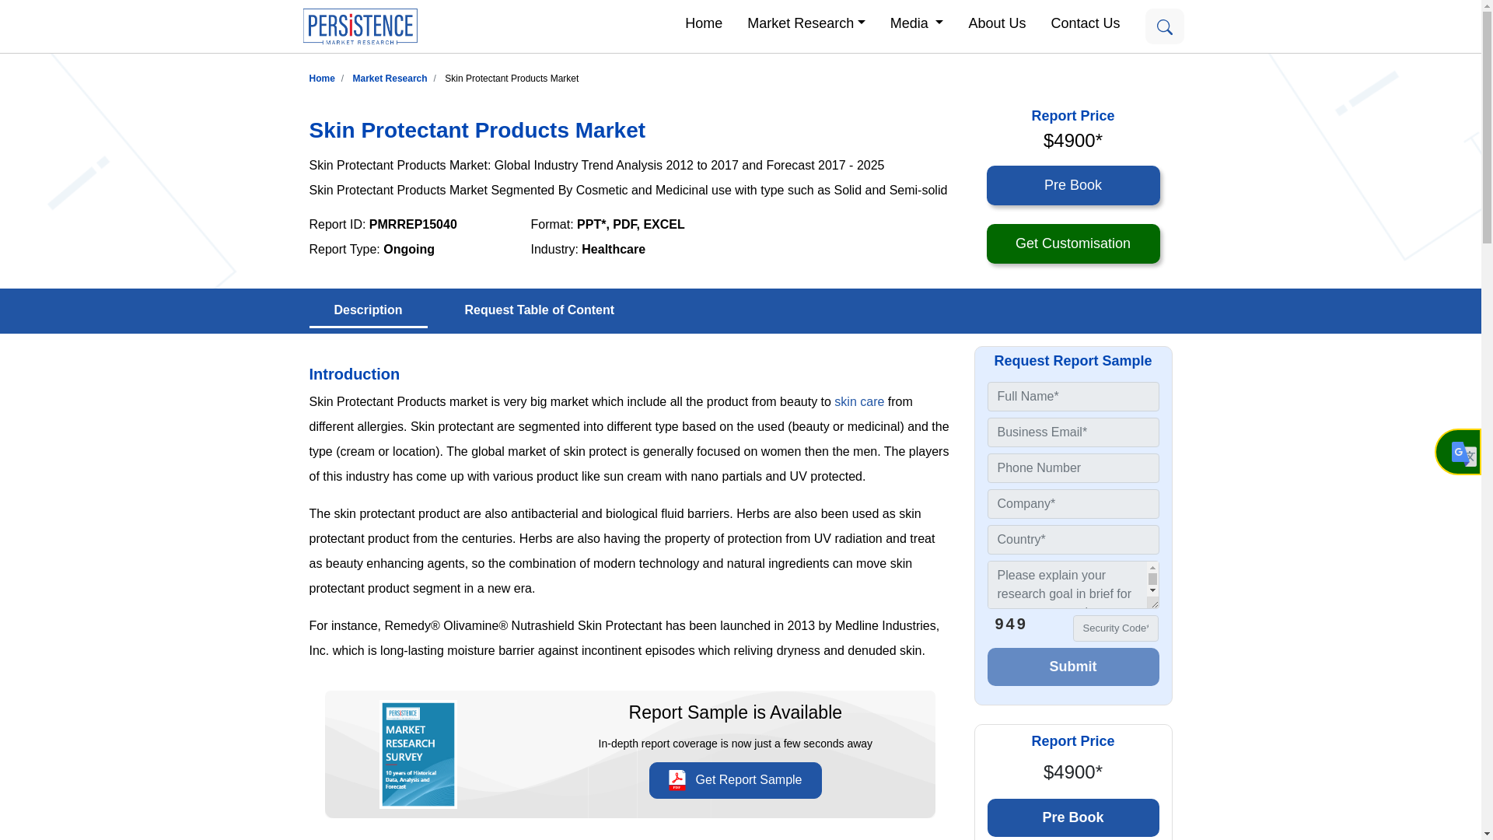 Image resolution: width=1493 pixels, height=840 pixels. Describe the element at coordinates (1164, 26) in the screenshot. I see `Search` at that location.